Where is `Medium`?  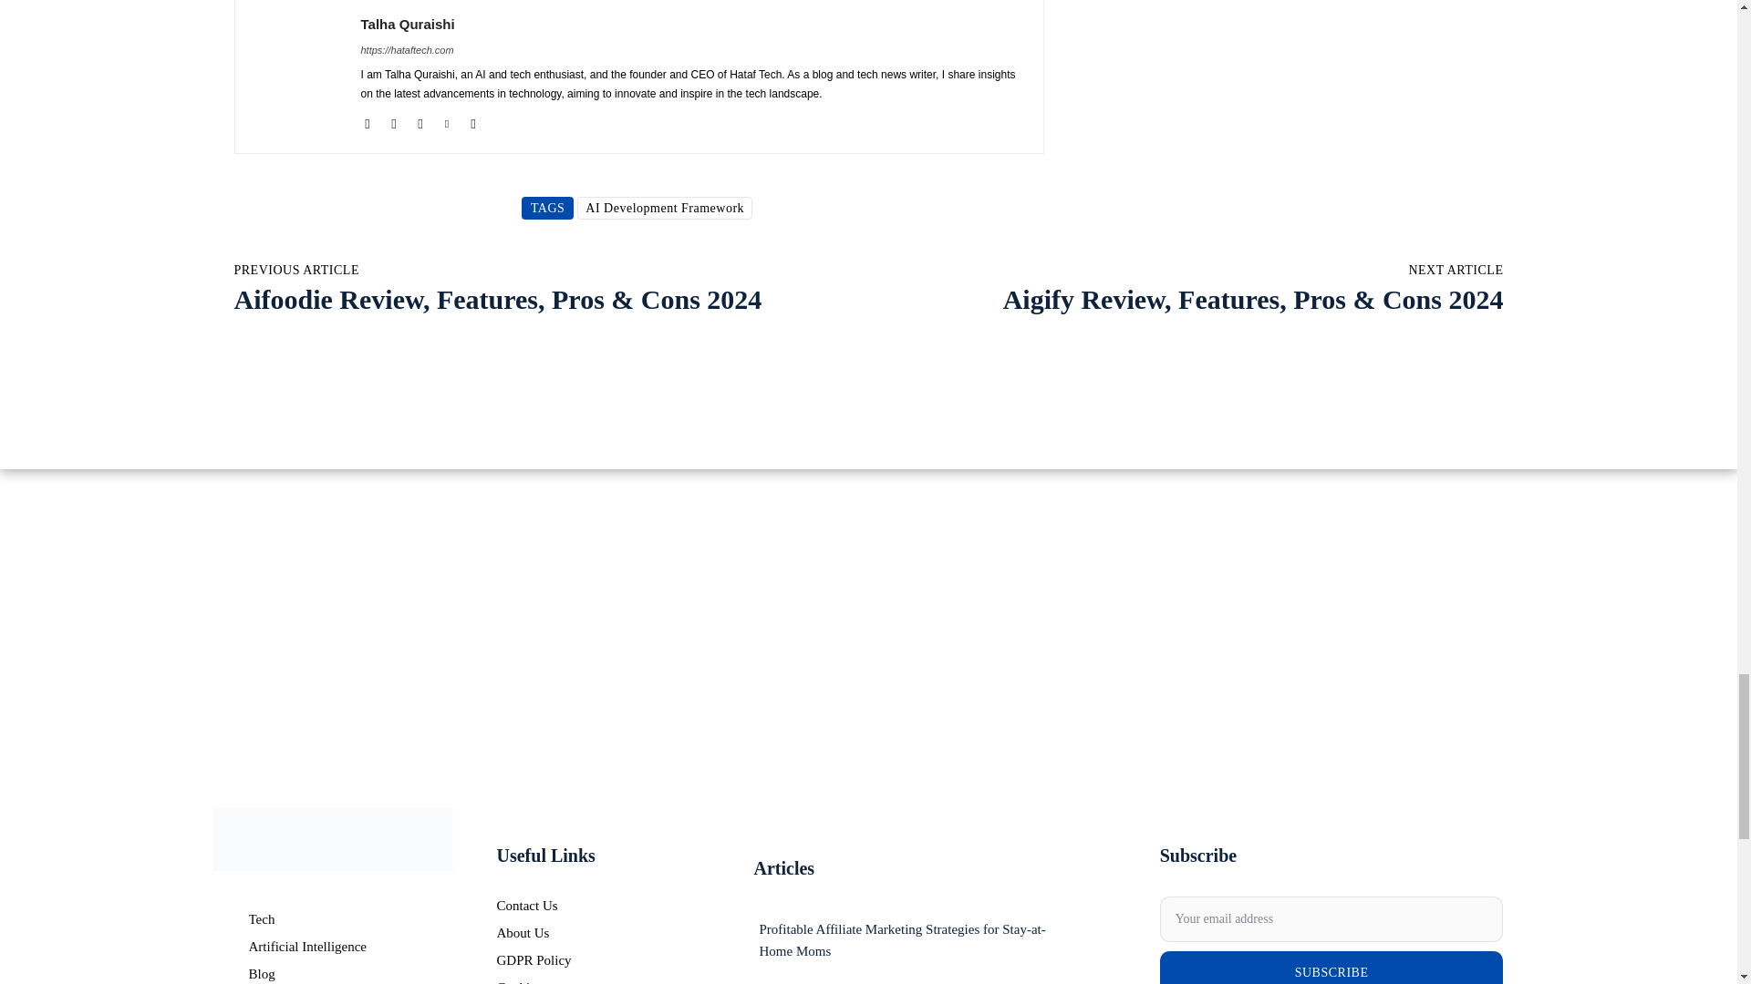
Medium is located at coordinates (394, 120).